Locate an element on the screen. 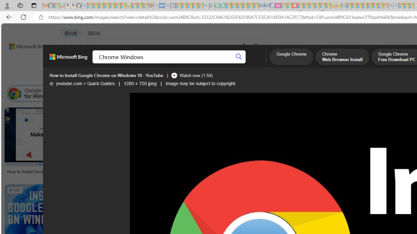 This screenshot has height=234, width=417. Back to Bing search is located at coordinates (24, 45).